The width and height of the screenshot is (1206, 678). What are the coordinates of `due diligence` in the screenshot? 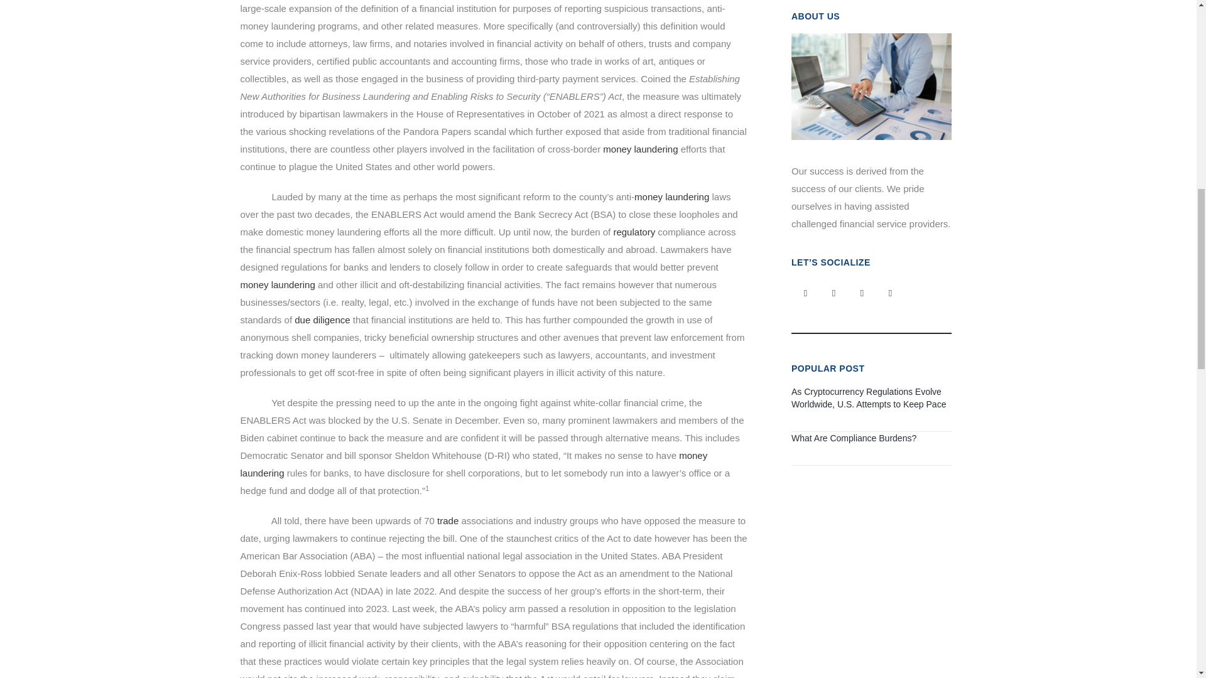 It's located at (322, 320).